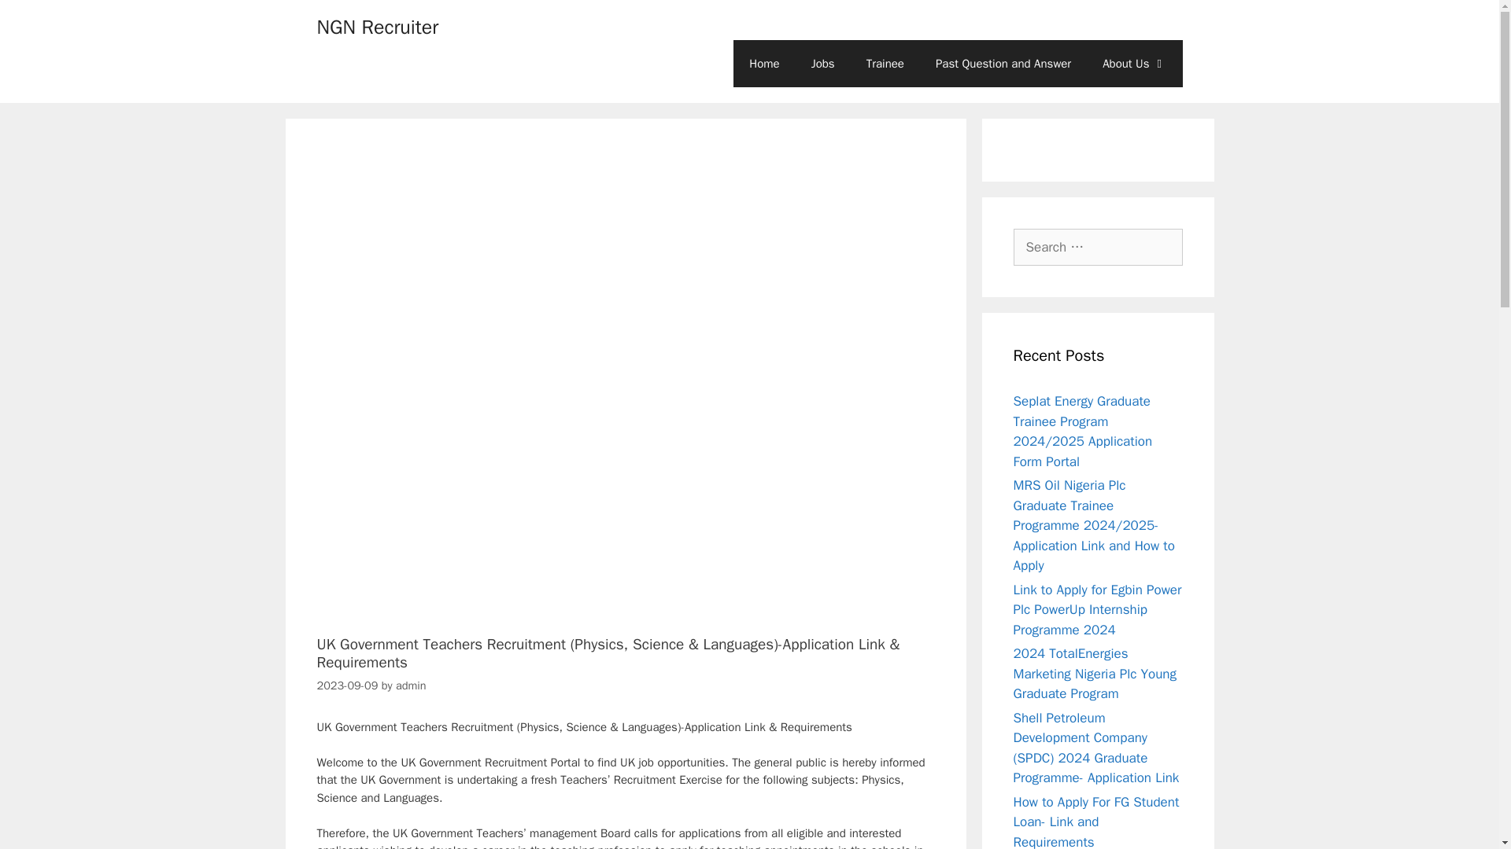 The width and height of the screenshot is (1511, 849). What do you see at coordinates (823, 63) in the screenshot?
I see `Jobs` at bounding box center [823, 63].